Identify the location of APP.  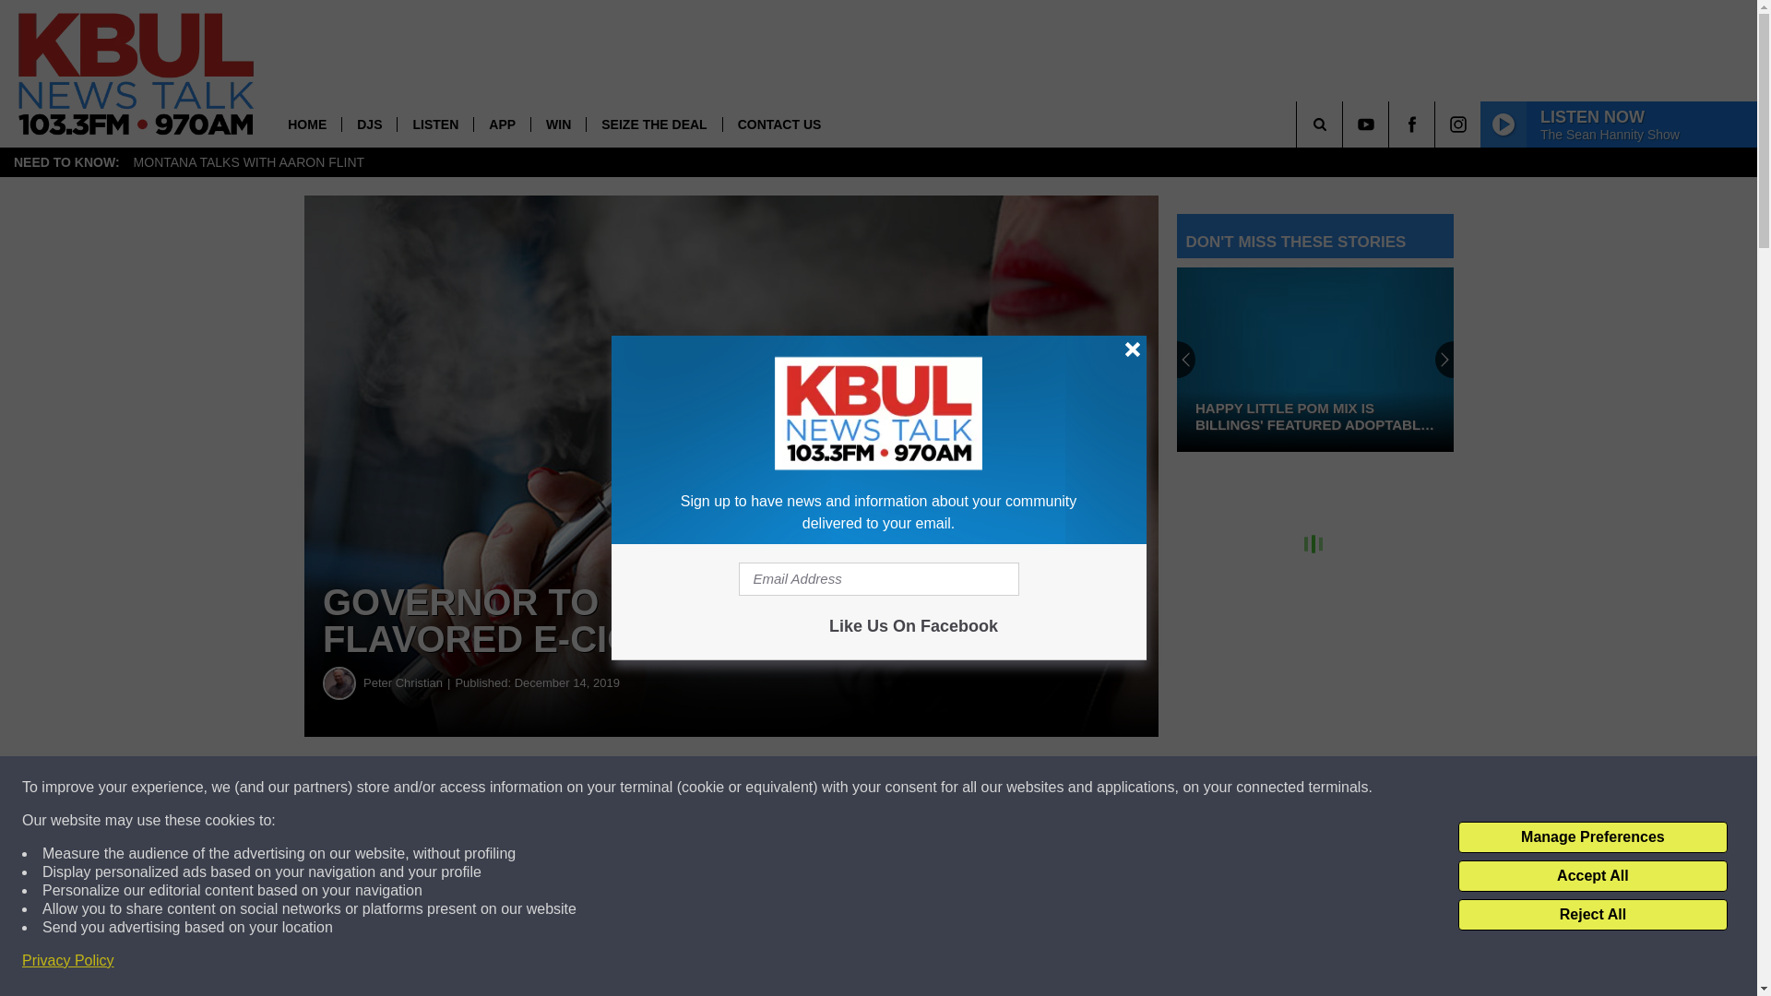
(501, 124).